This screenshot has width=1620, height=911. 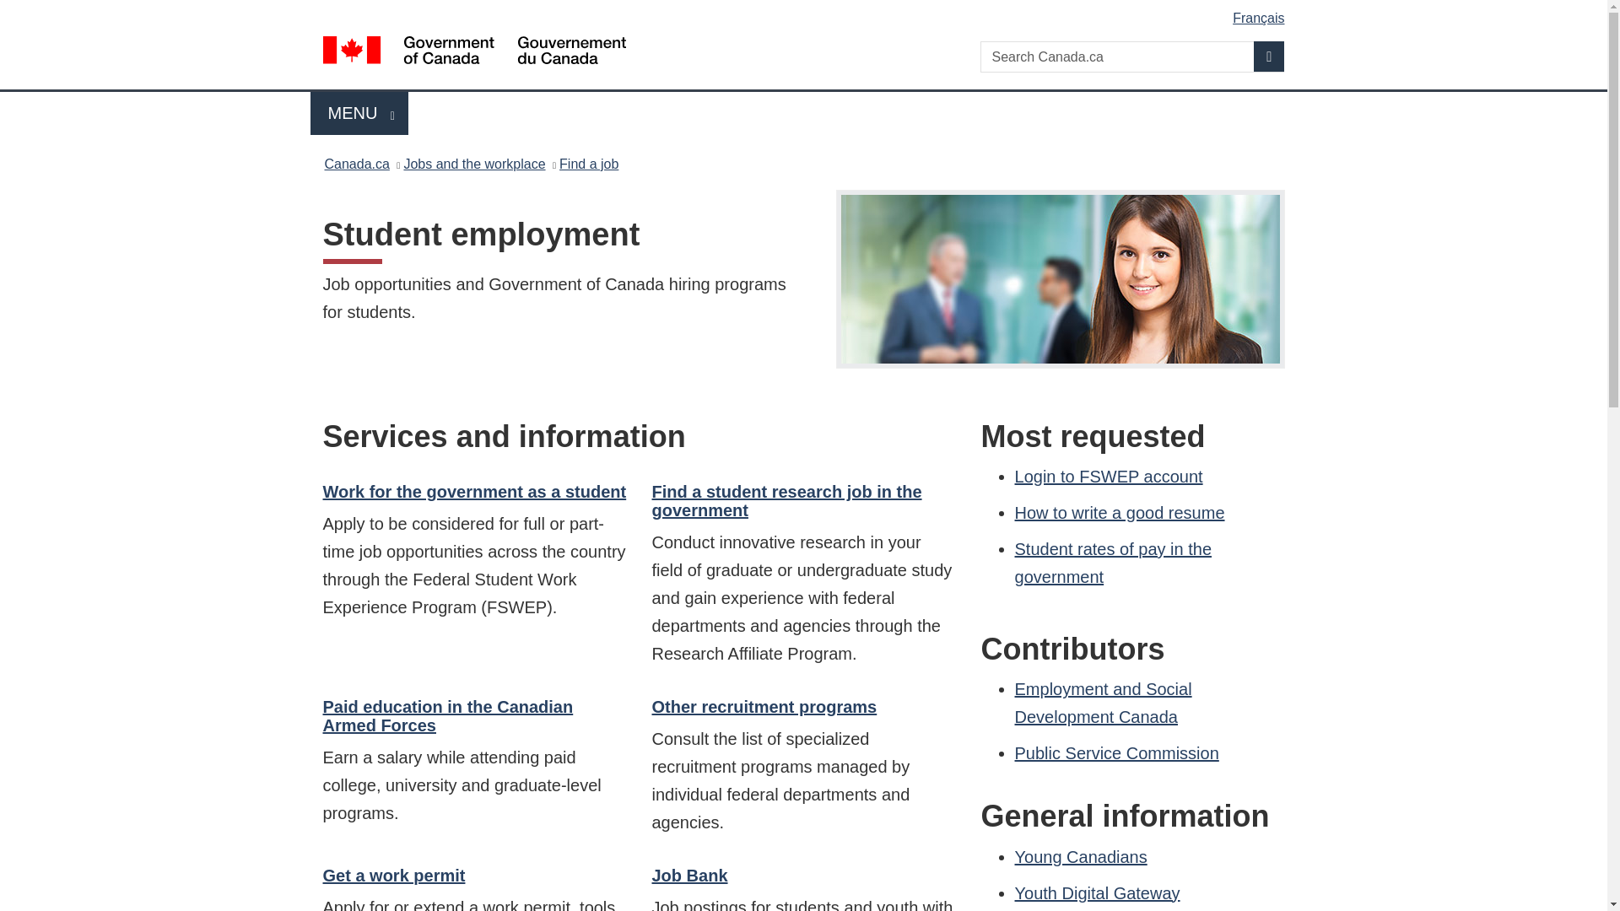 What do you see at coordinates (1098, 892) in the screenshot?
I see `Paid education in the Canadian Armed Forces` at bounding box center [1098, 892].